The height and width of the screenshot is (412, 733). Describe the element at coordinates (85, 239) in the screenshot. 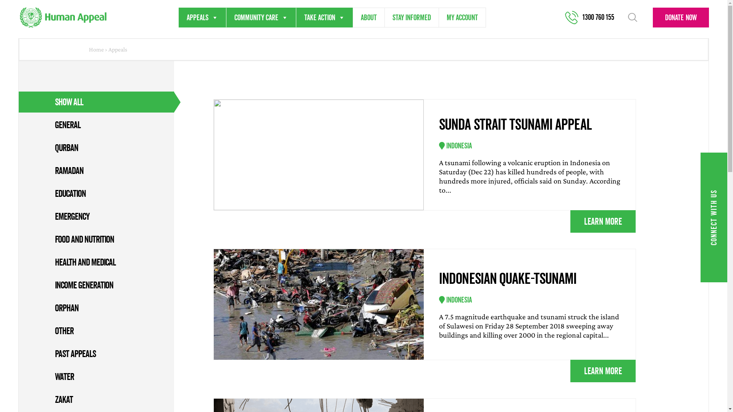

I see `Food and Nutrition` at that location.